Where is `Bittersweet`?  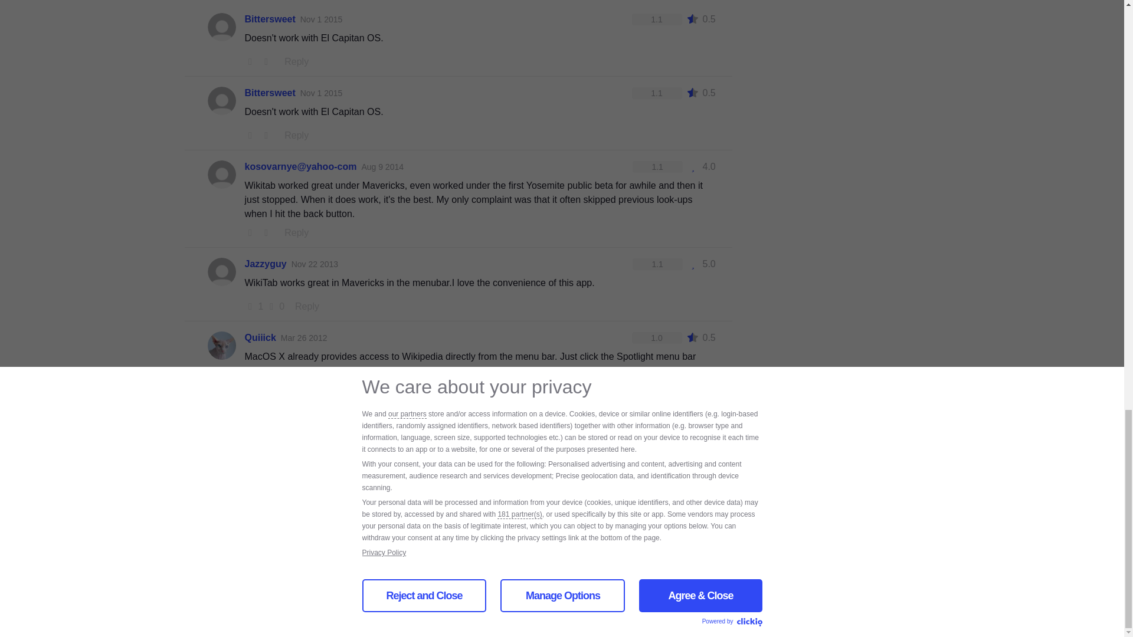 Bittersweet is located at coordinates (269, 93).